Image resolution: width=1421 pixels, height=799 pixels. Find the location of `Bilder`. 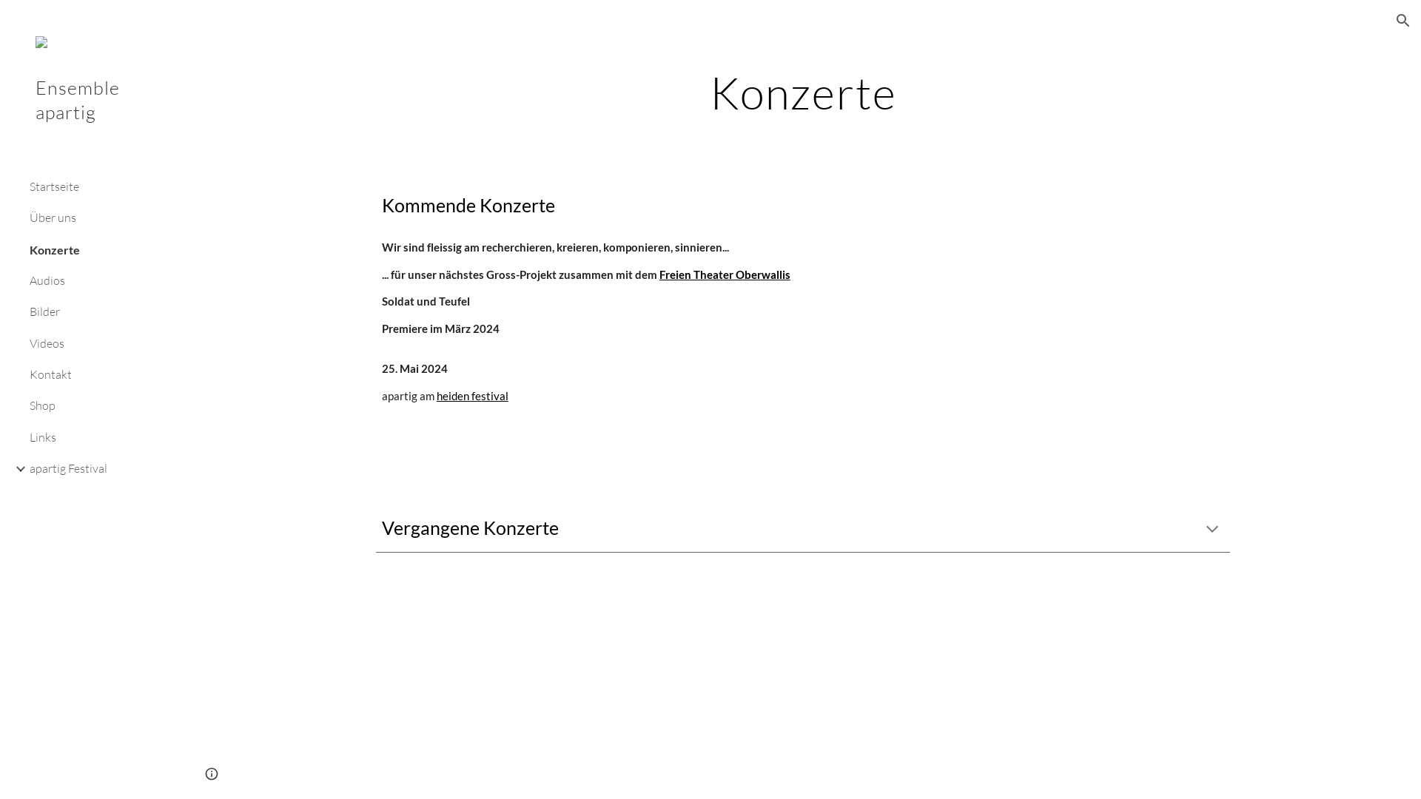

Bilder is located at coordinates (101, 312).